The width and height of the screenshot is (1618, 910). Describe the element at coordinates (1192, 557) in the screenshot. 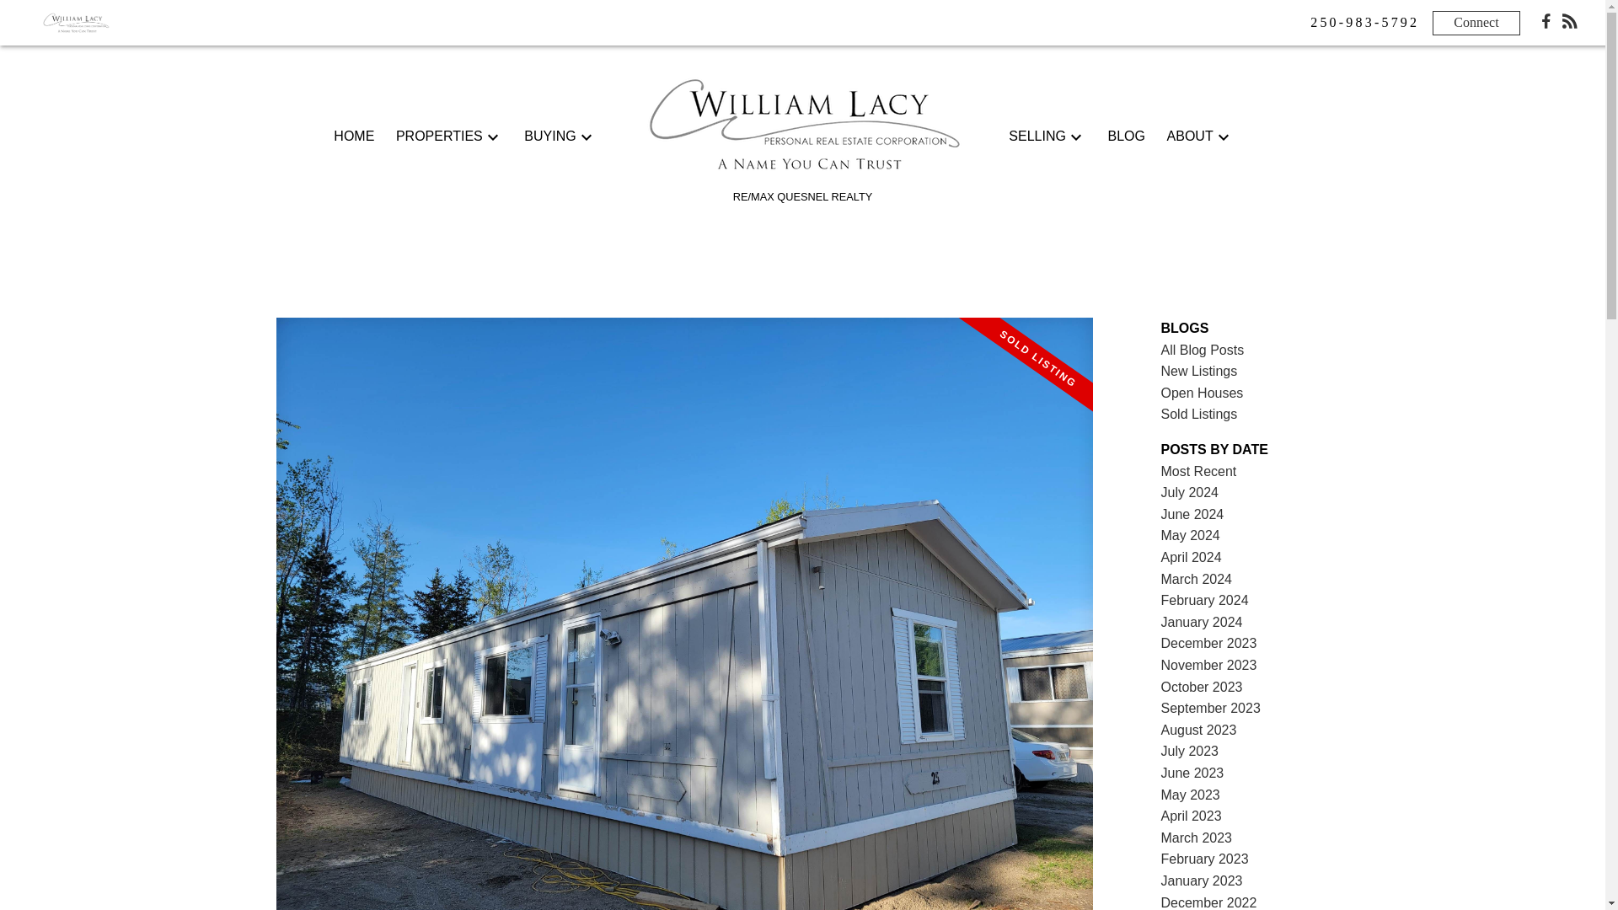

I see `April 2024` at that location.